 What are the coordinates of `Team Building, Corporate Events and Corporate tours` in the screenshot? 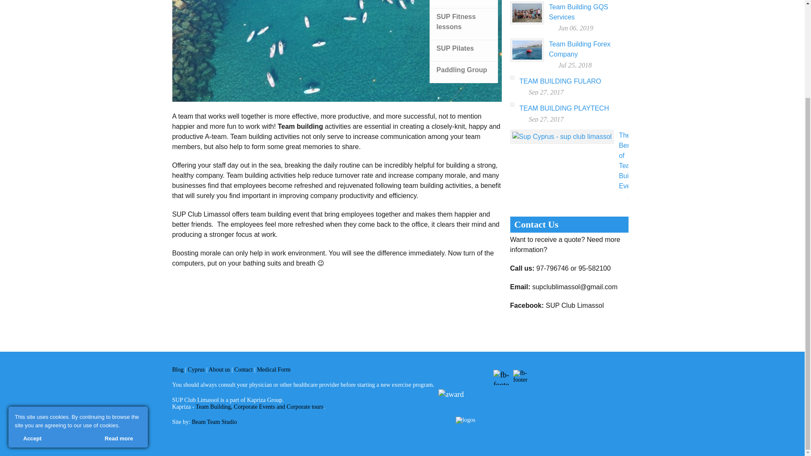 It's located at (259, 406).